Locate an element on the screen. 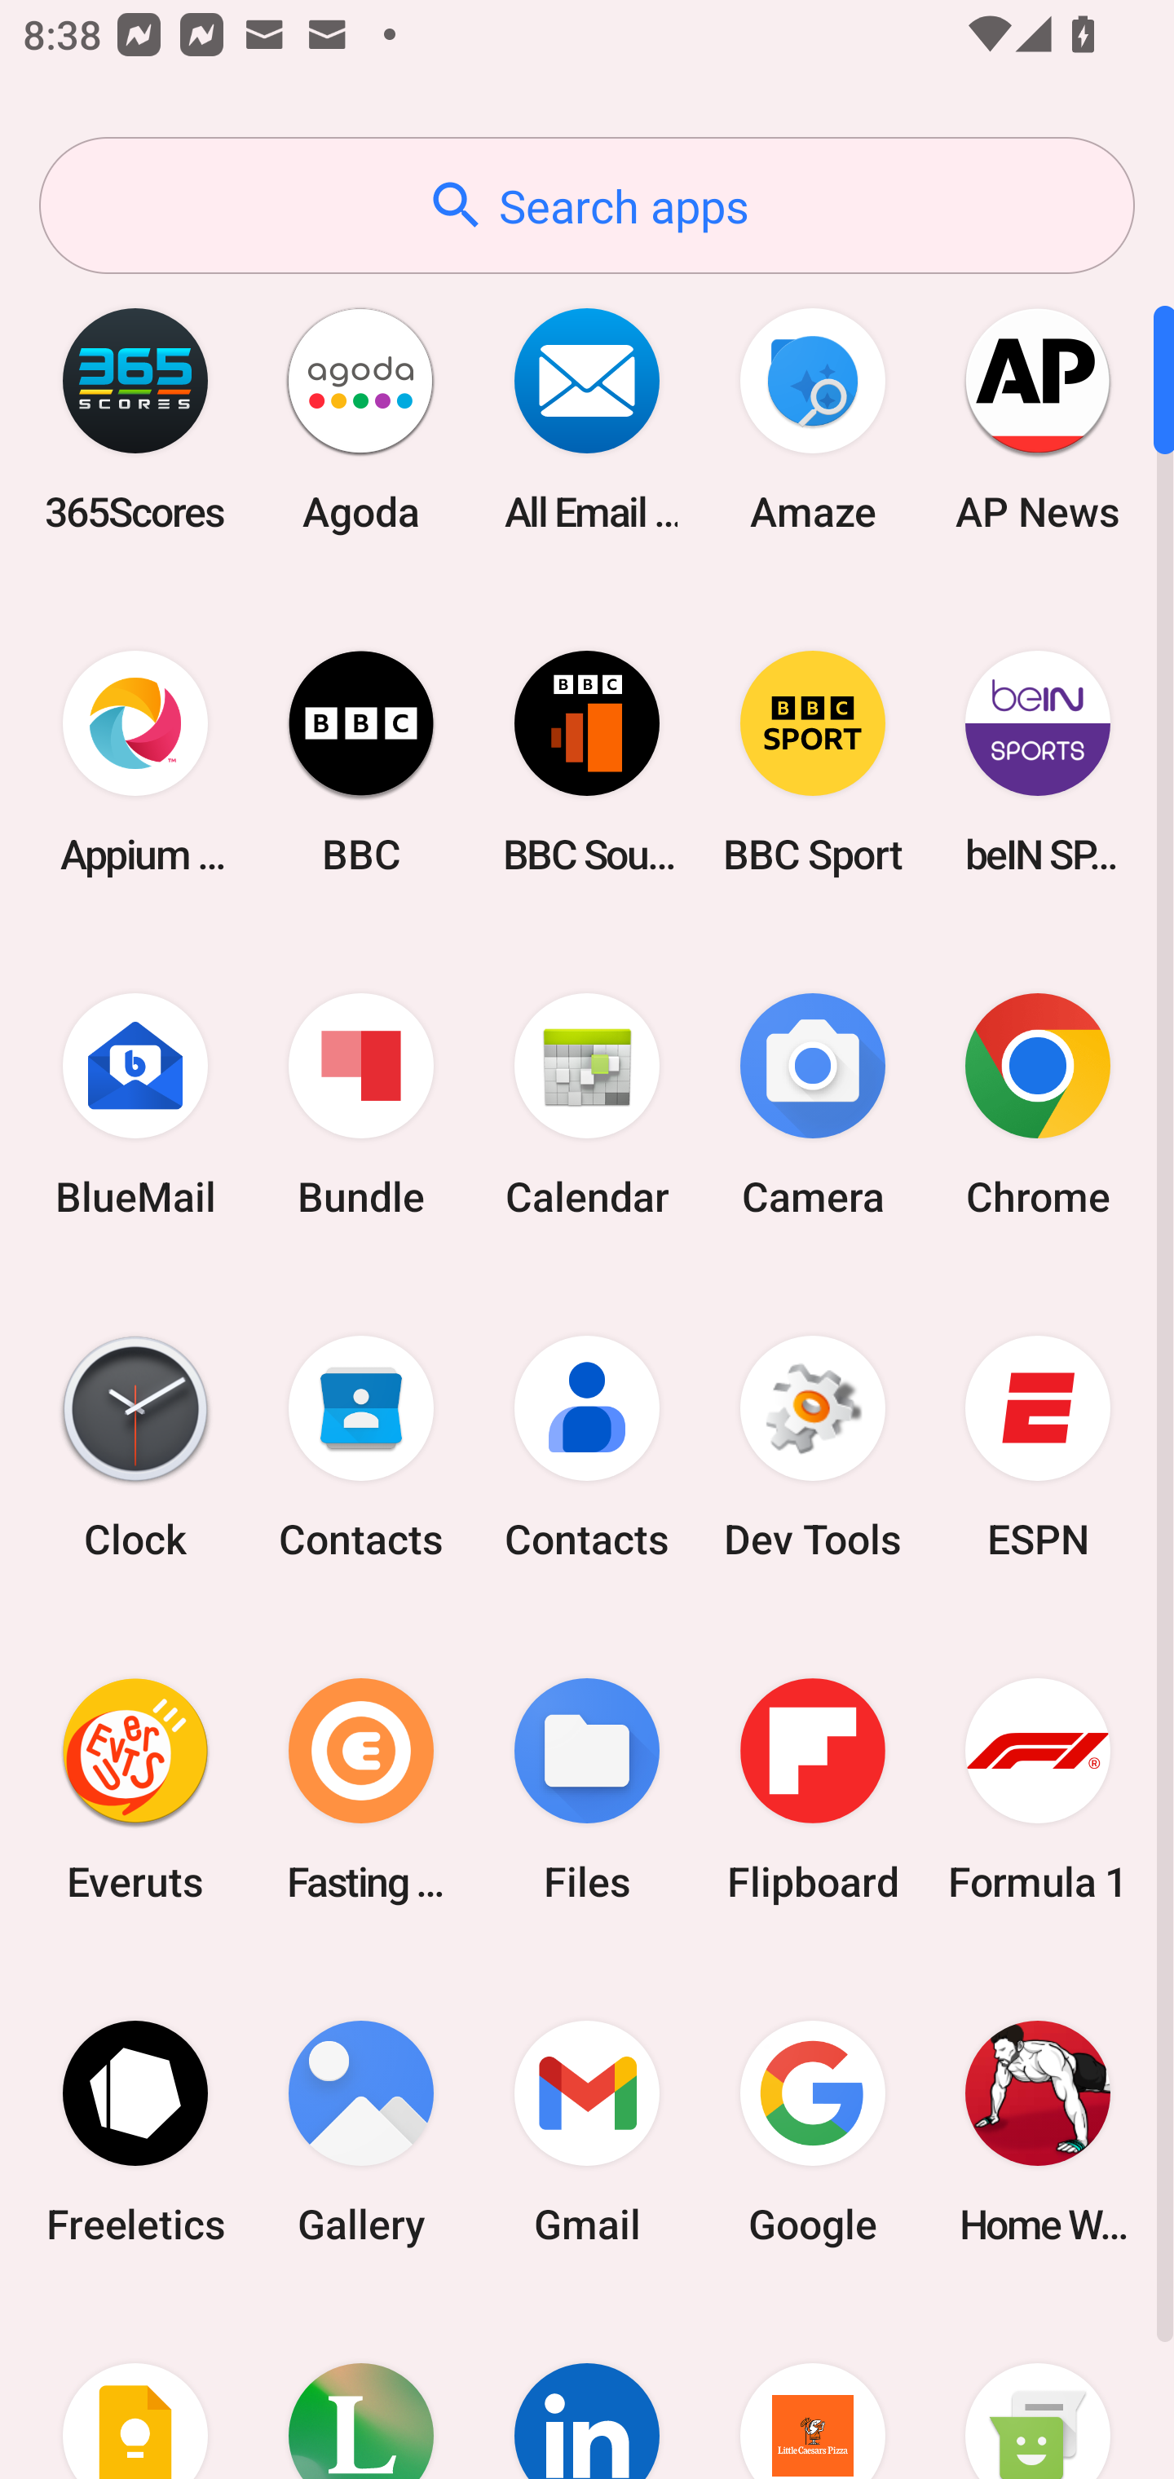 The height and width of the screenshot is (2479, 1174). Dev Tools is located at coordinates (812, 1447).